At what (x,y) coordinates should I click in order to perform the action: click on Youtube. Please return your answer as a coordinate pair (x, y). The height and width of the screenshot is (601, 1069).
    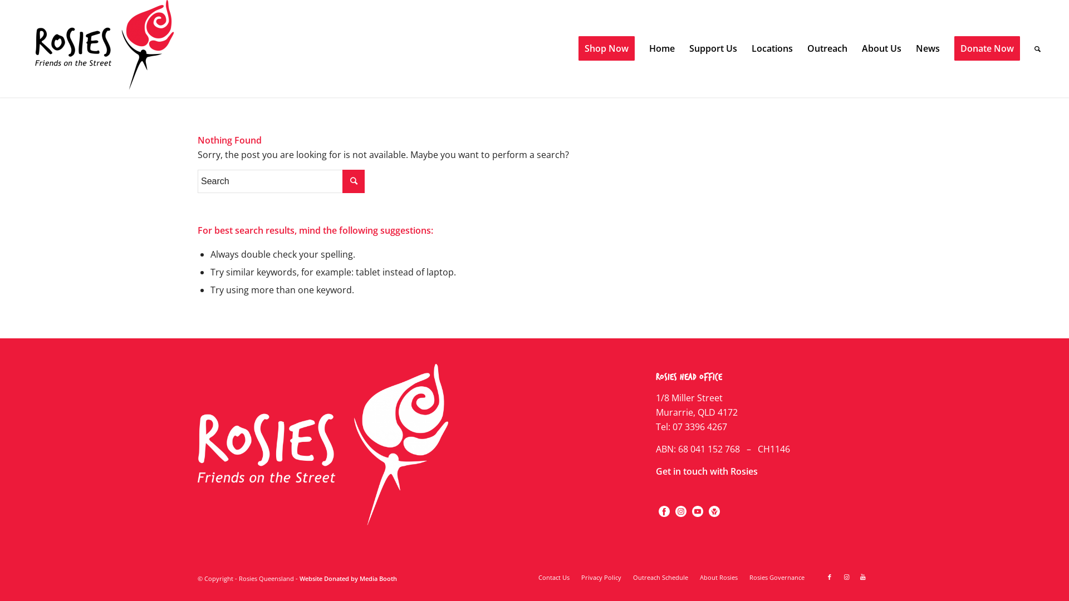
    Looking at the image, I should click on (863, 577).